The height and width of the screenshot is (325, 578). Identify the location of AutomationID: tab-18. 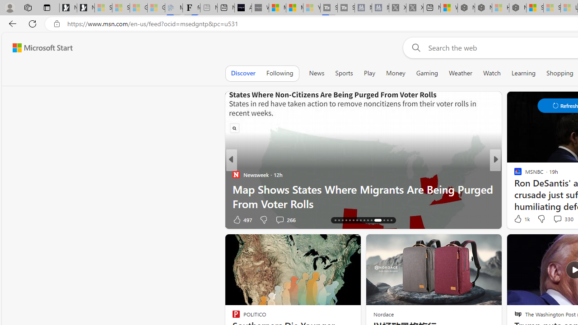
(342, 220).